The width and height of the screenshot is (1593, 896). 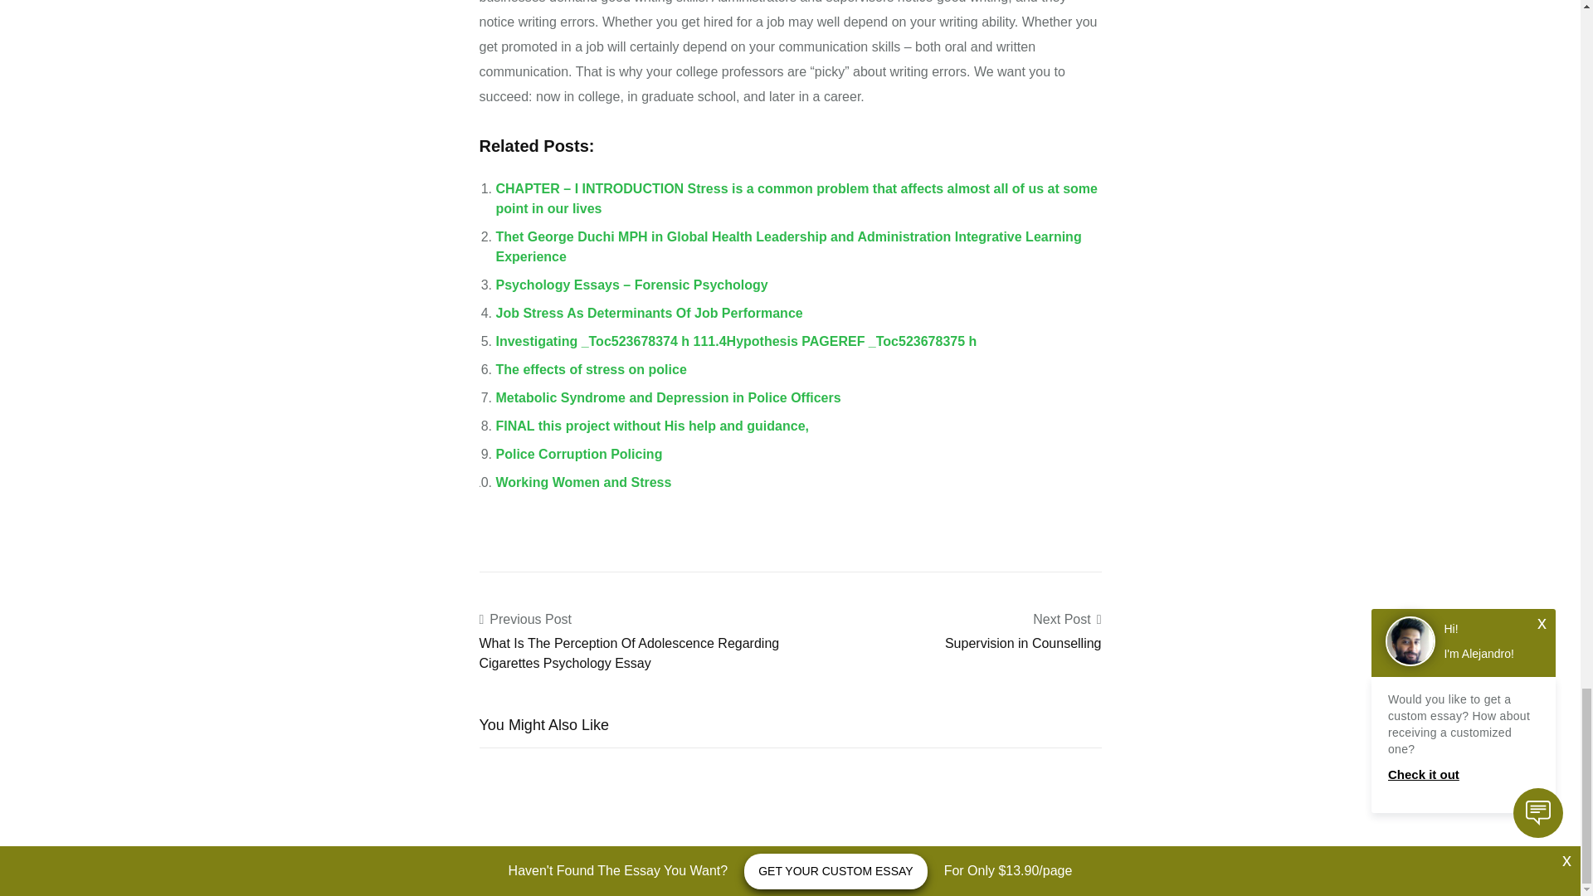 I want to click on Supervision in Counselling, so click(x=1023, y=643).